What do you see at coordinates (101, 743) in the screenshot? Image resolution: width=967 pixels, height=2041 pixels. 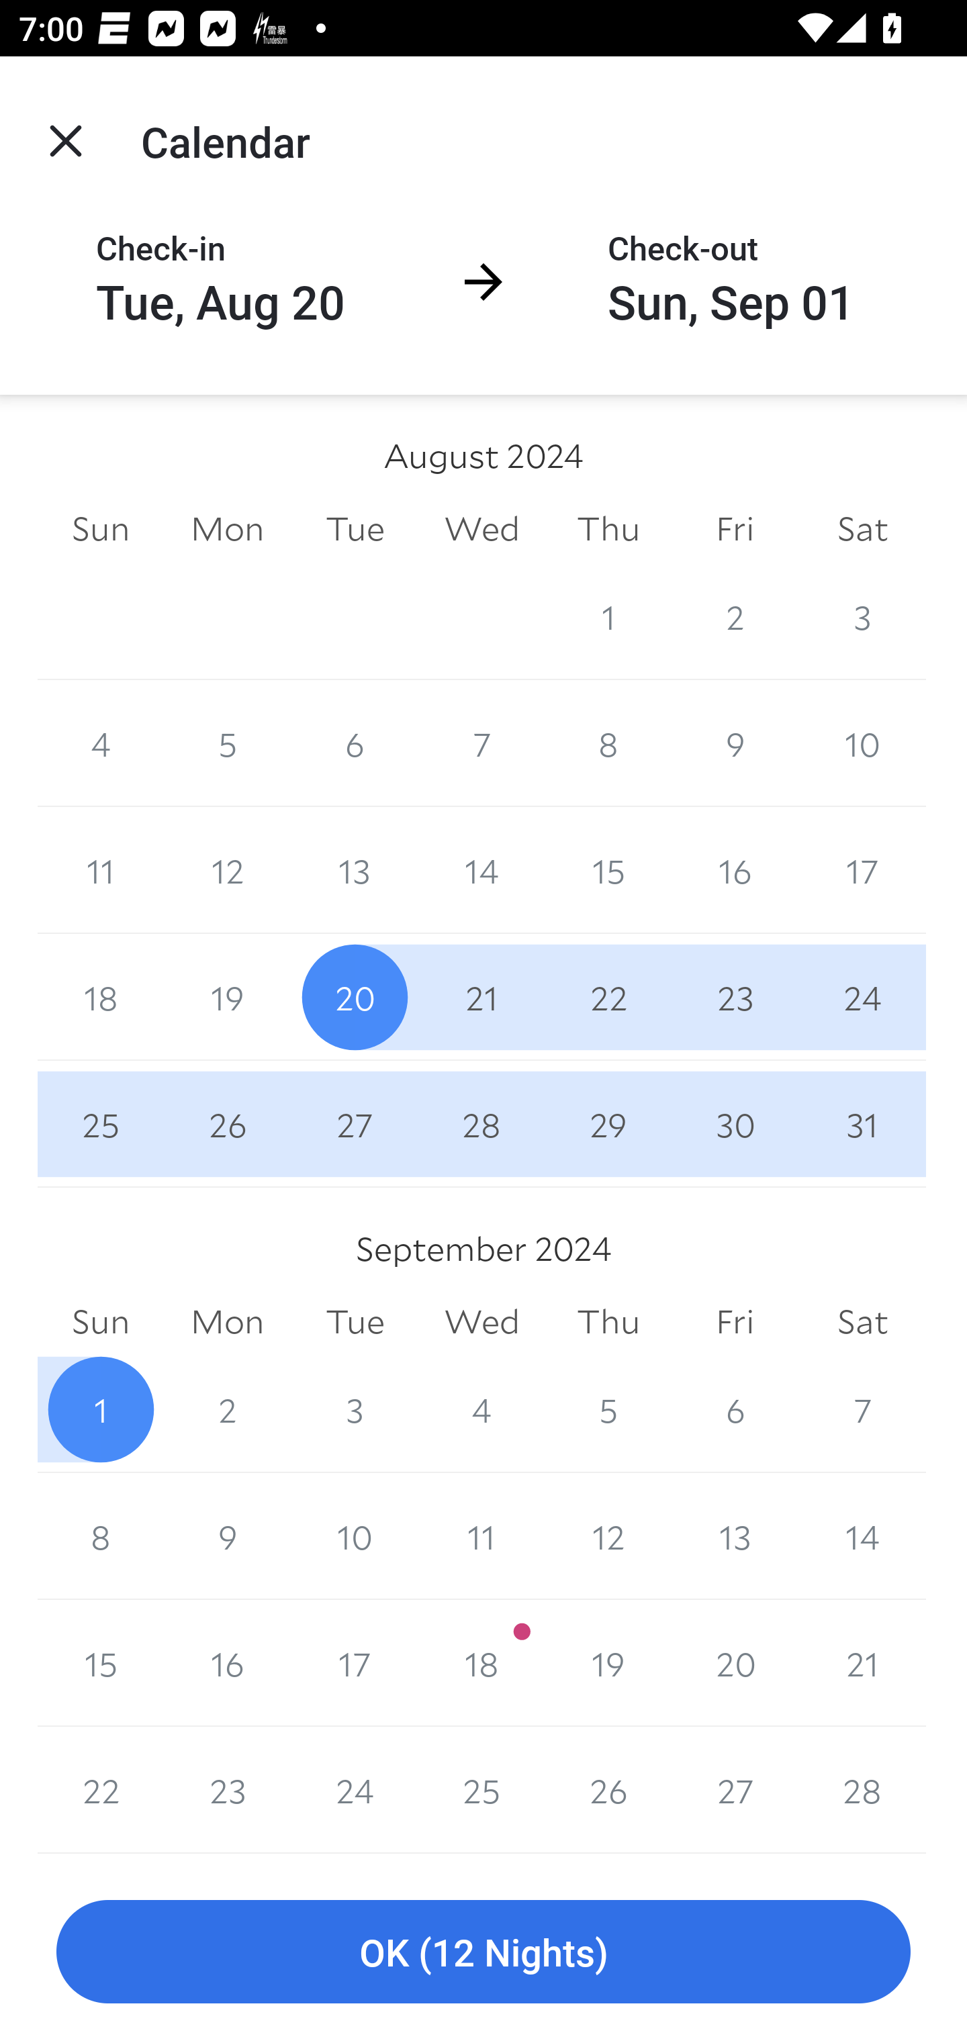 I see `4 4 August 2024` at bounding box center [101, 743].